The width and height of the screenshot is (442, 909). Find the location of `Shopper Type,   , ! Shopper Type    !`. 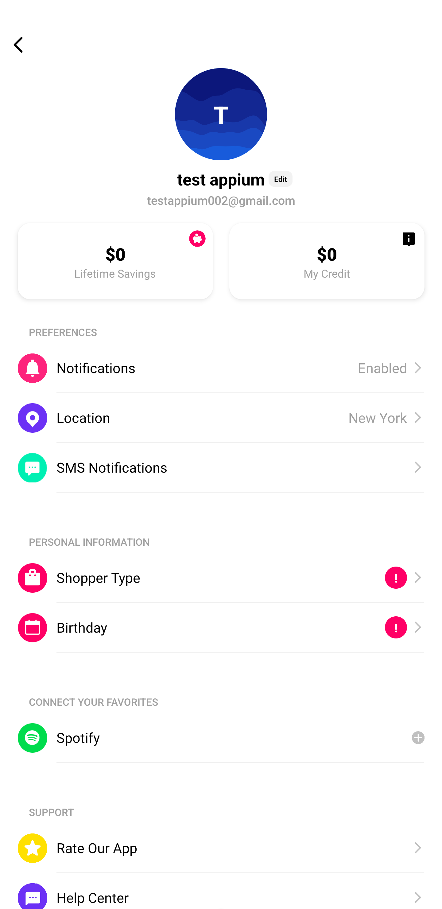

Shopper Type,   , ! Shopper Type    ! is located at coordinates (221, 577).